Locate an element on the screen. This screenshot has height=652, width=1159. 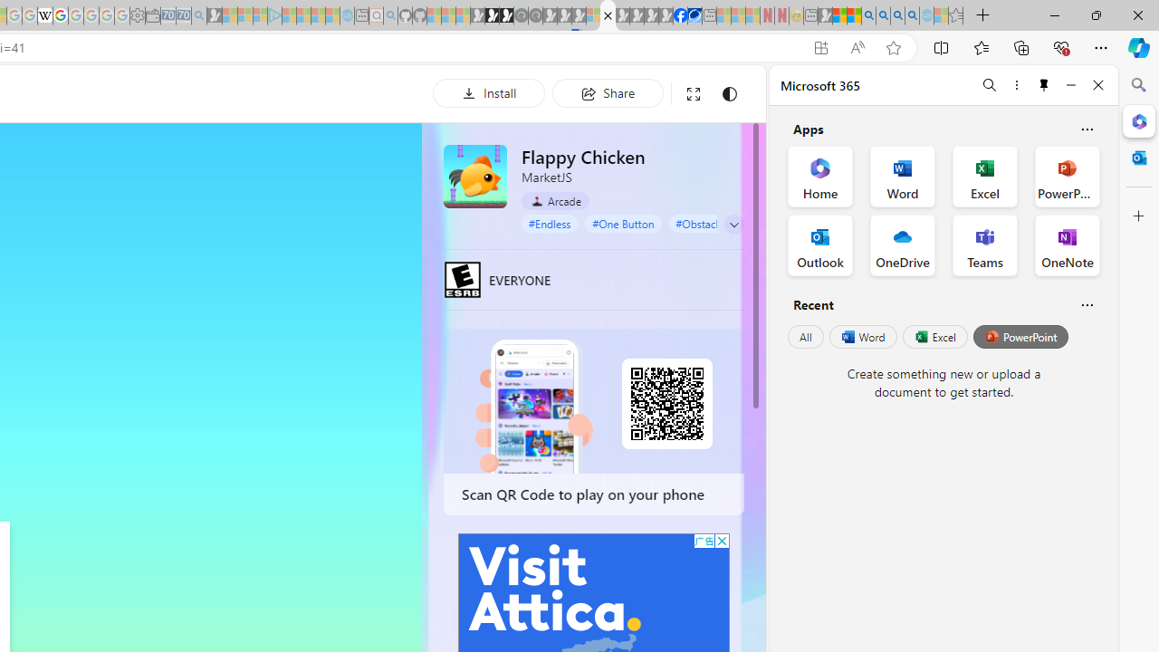
Favorites - Sleeping is located at coordinates (956, 16).